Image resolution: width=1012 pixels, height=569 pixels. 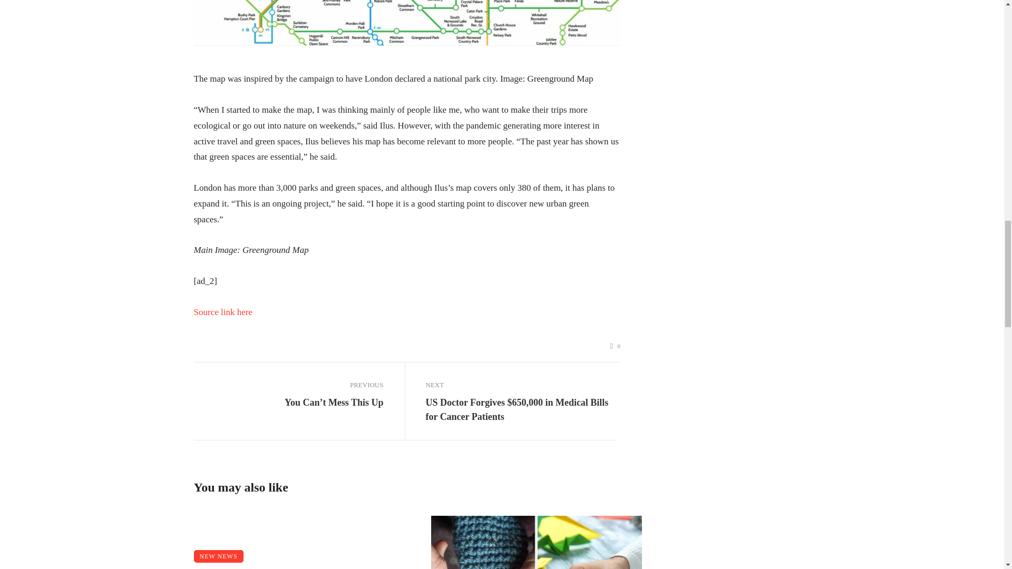 What do you see at coordinates (223, 312) in the screenshot?
I see `Source link here` at bounding box center [223, 312].